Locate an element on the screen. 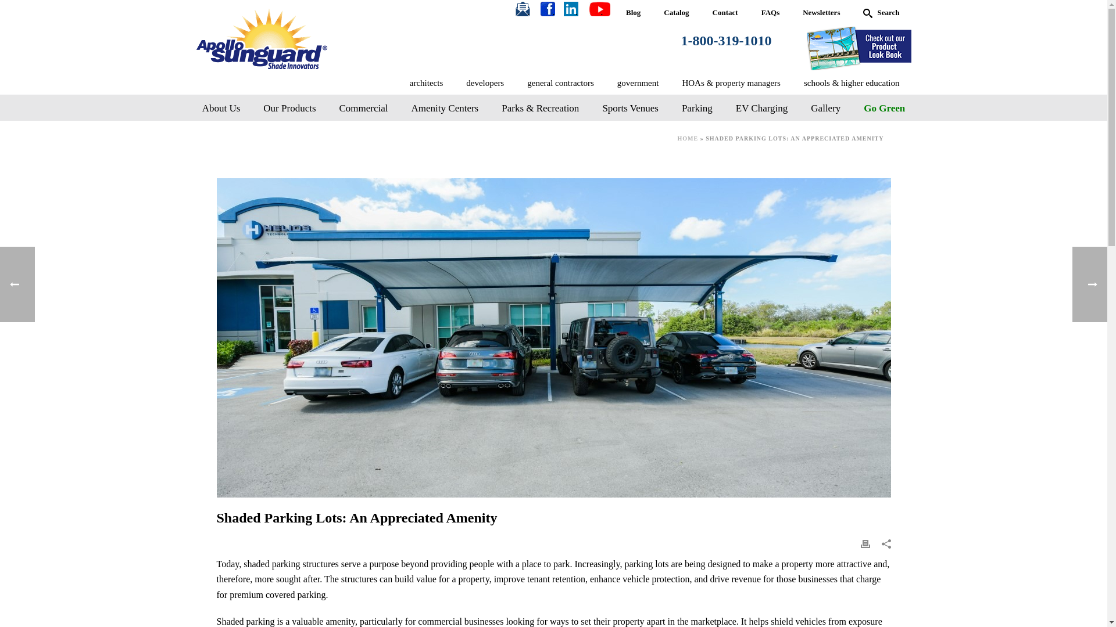 The height and width of the screenshot is (627, 1116). general contractors is located at coordinates (560, 84).